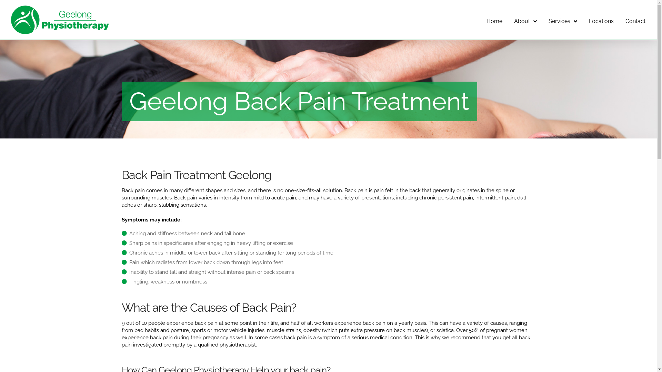 The height and width of the screenshot is (372, 662). I want to click on About, so click(525, 20).